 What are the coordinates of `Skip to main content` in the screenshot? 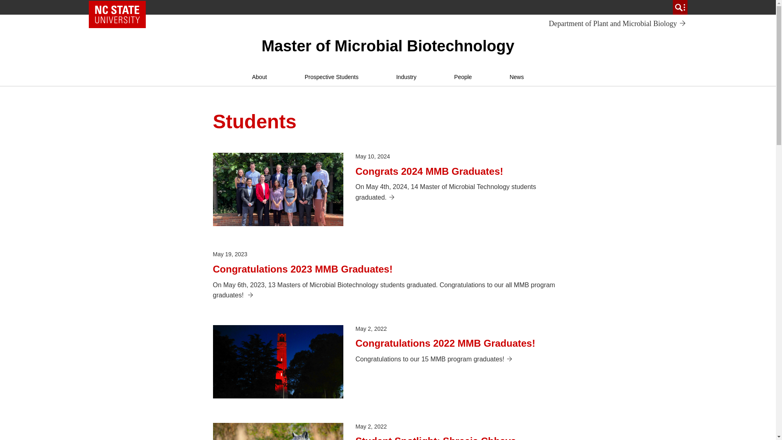 It's located at (259, 77).